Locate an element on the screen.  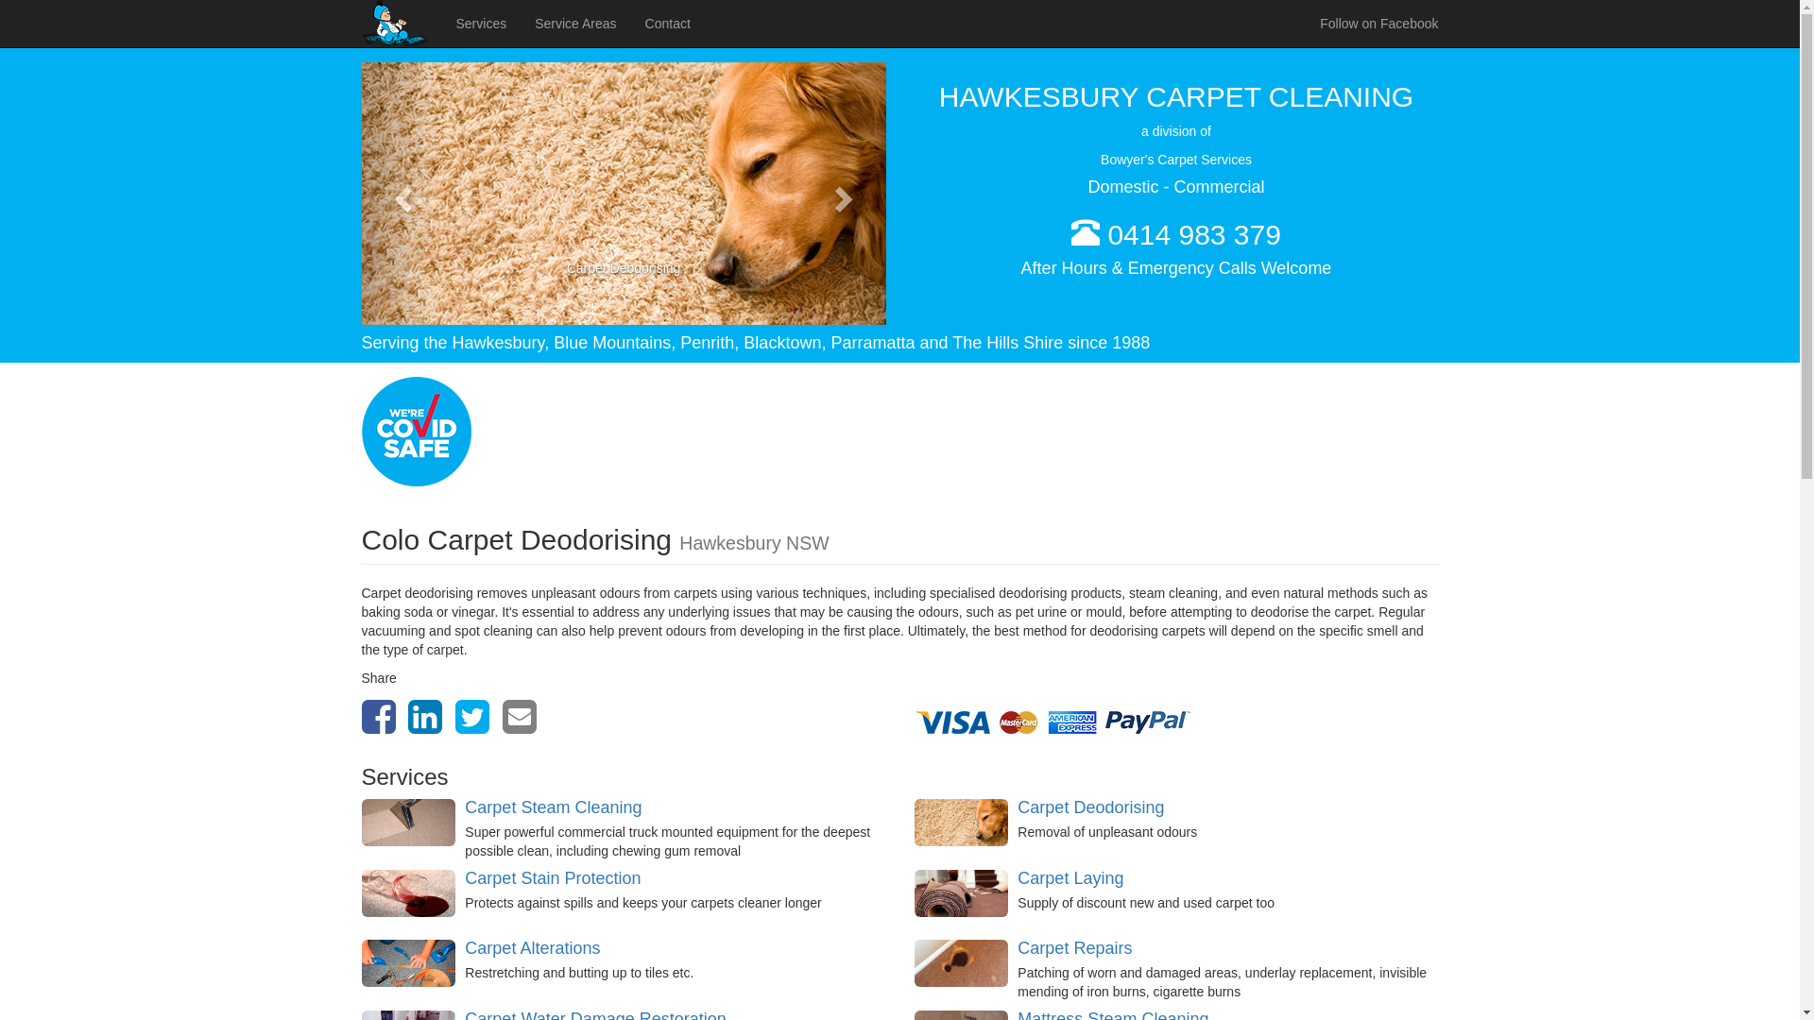
Contact is located at coordinates (668, 24).